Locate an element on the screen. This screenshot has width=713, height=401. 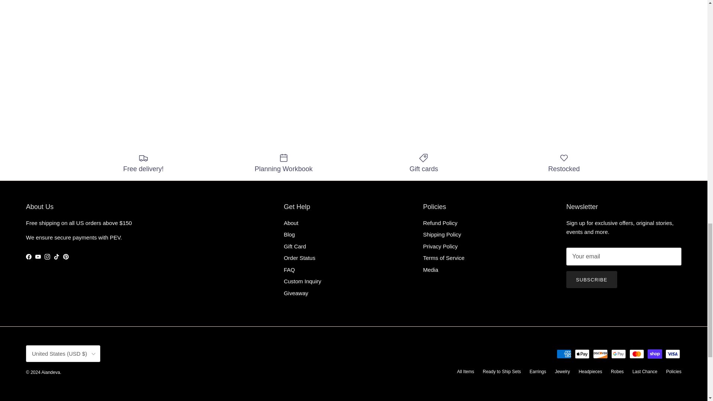
Aiandeva on Pinterest is located at coordinates (66, 256).